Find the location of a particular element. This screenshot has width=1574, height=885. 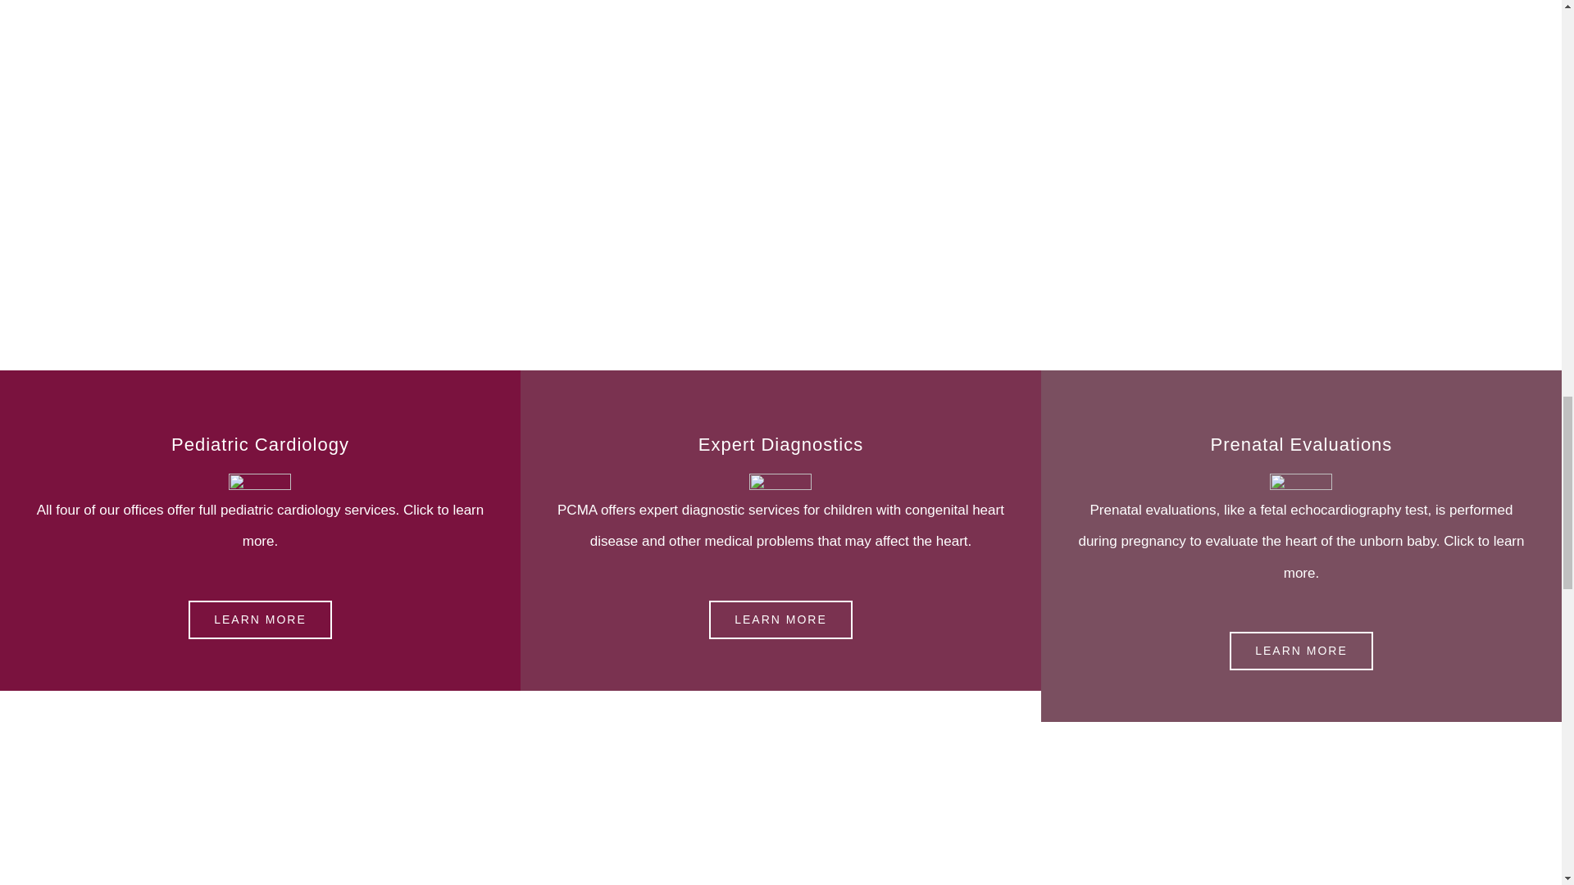

LEARN MORE is located at coordinates (261, 619).